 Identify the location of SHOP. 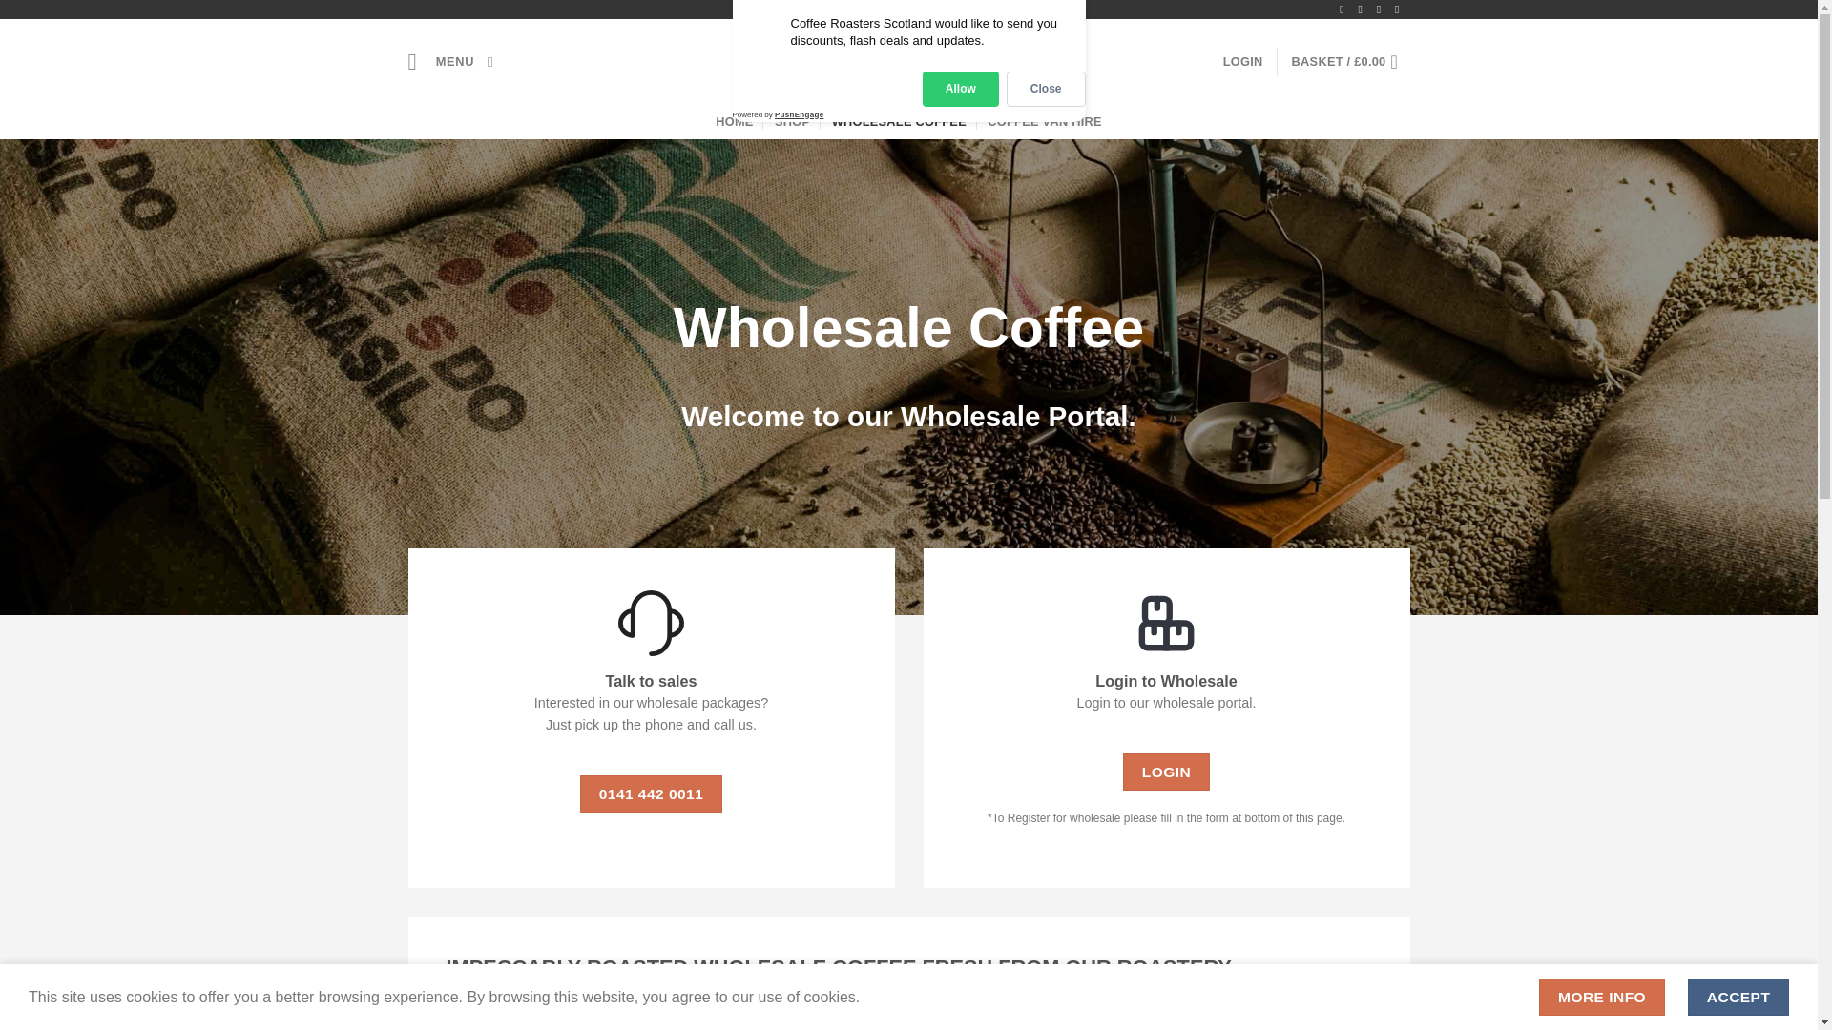
(792, 122).